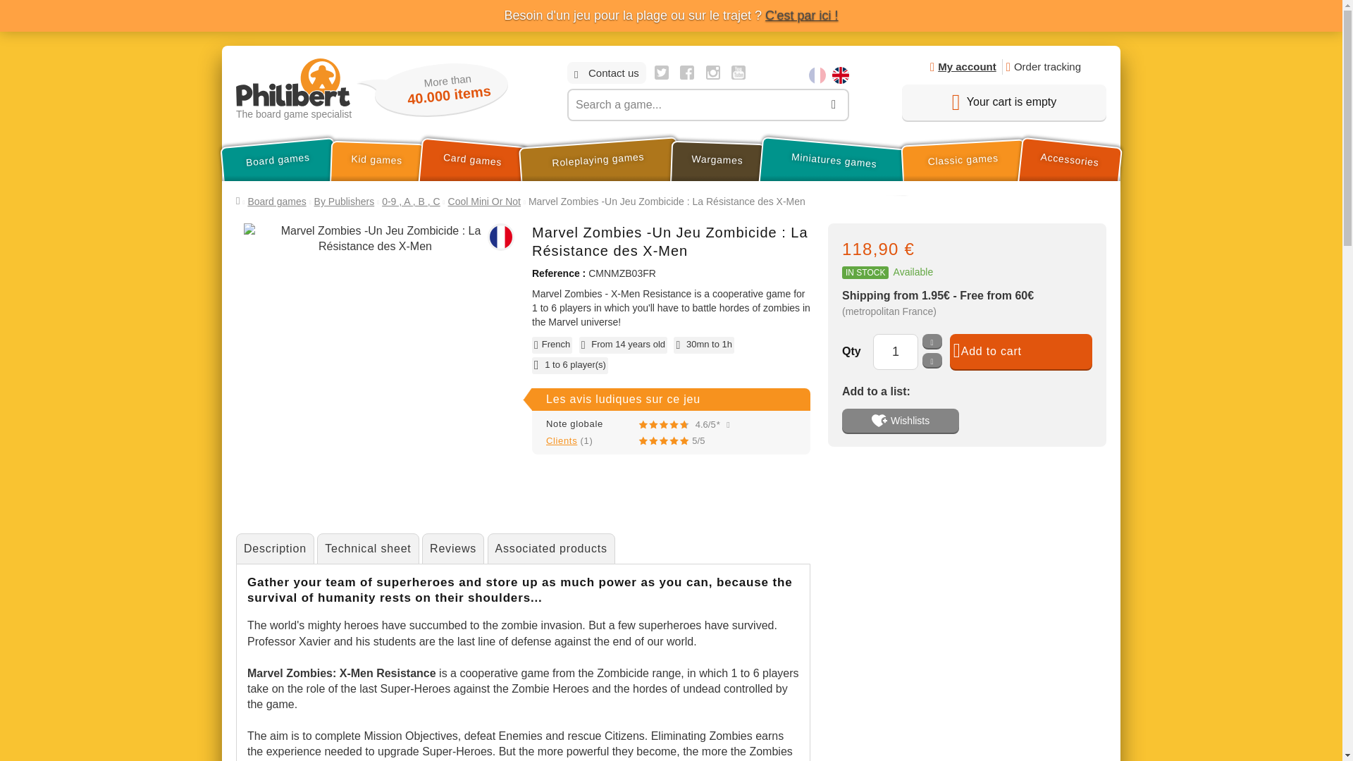 Image resolution: width=1353 pixels, height=761 pixels. I want to click on Board games, so click(276, 161).